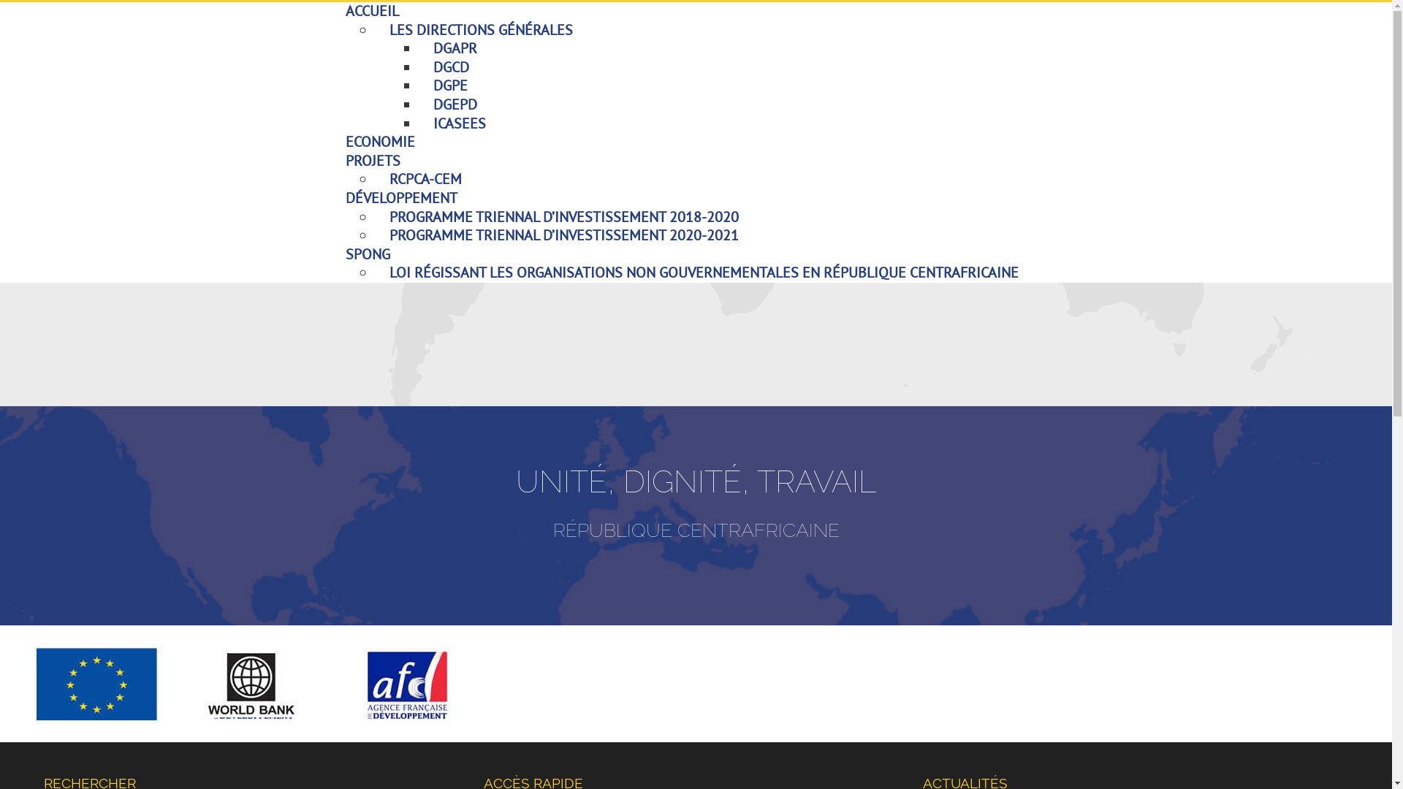  Describe the element at coordinates (380, 142) in the screenshot. I see `ECONOMIE` at that location.